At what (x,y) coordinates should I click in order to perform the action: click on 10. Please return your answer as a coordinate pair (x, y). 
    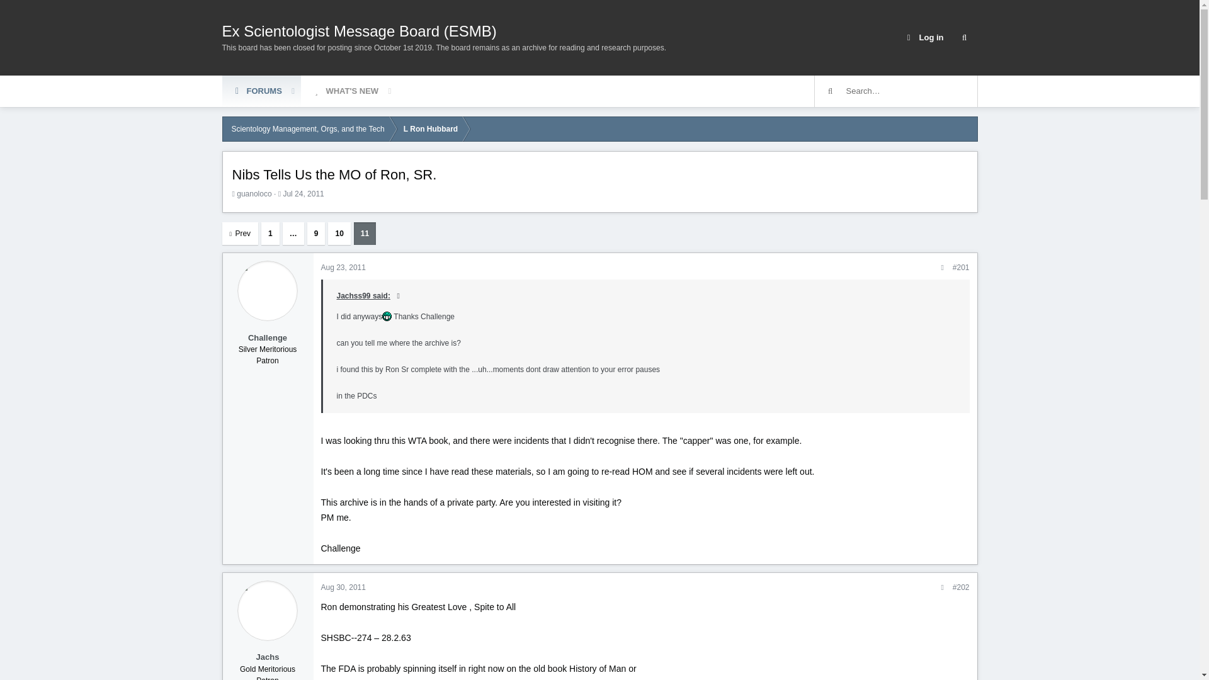
    Looking at the image, I should click on (339, 233).